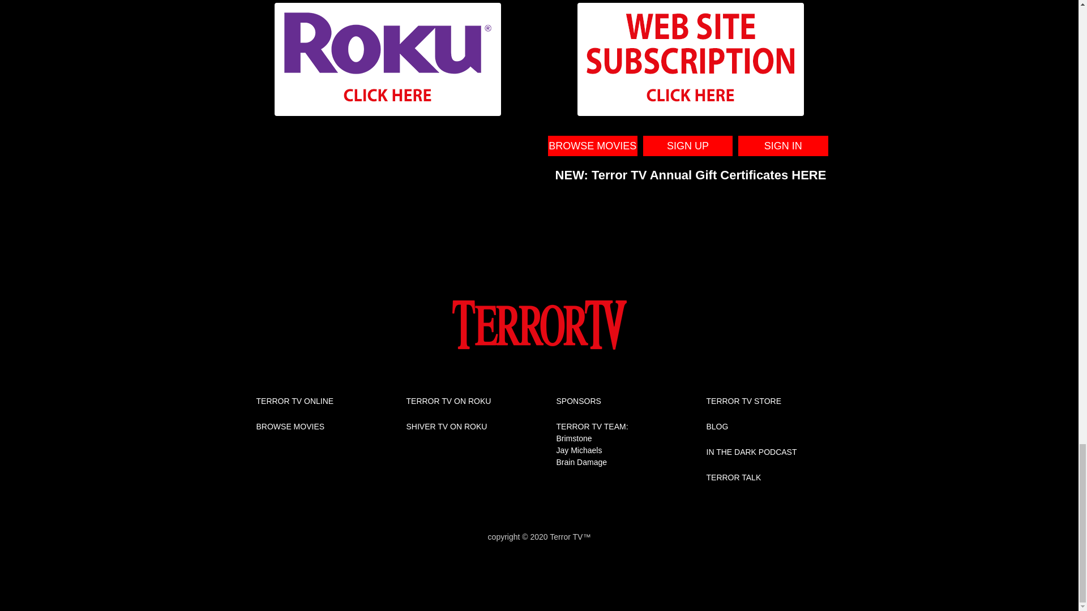 This screenshot has width=1087, height=611. Describe the element at coordinates (578, 401) in the screenshot. I see `SPONSORS` at that location.